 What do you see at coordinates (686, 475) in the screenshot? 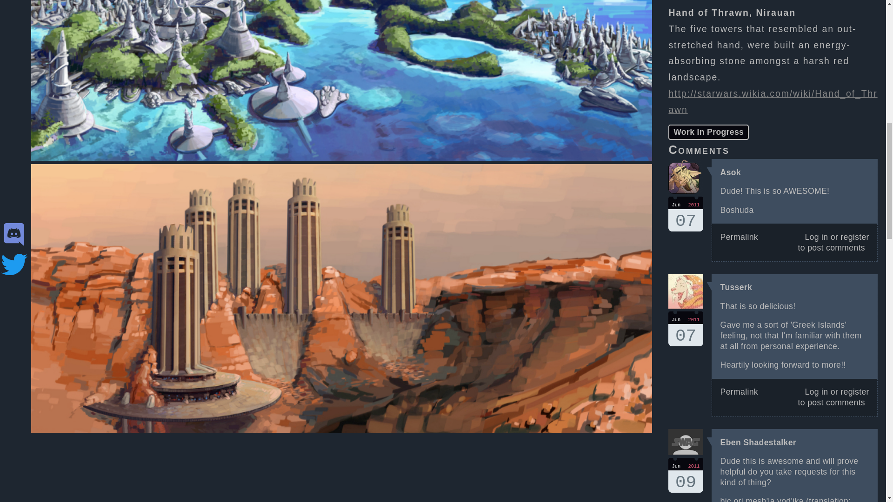
I see `Permalink` at bounding box center [686, 475].